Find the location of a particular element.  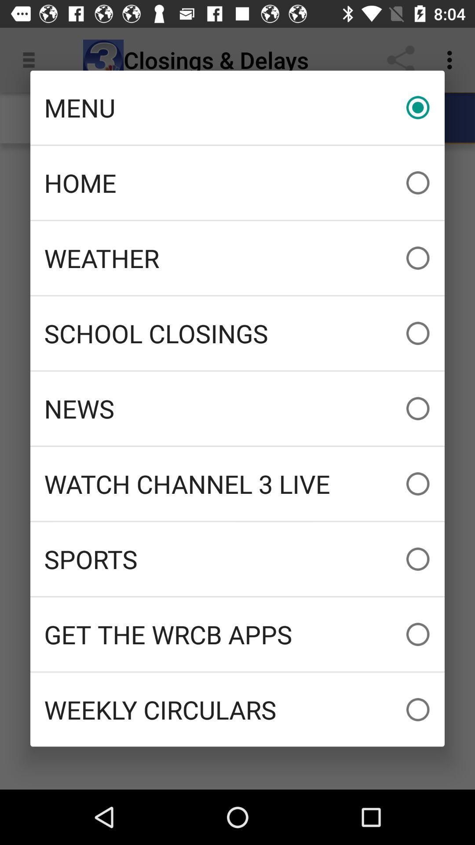

turn off the item above the get the wrcb is located at coordinates (237, 559).